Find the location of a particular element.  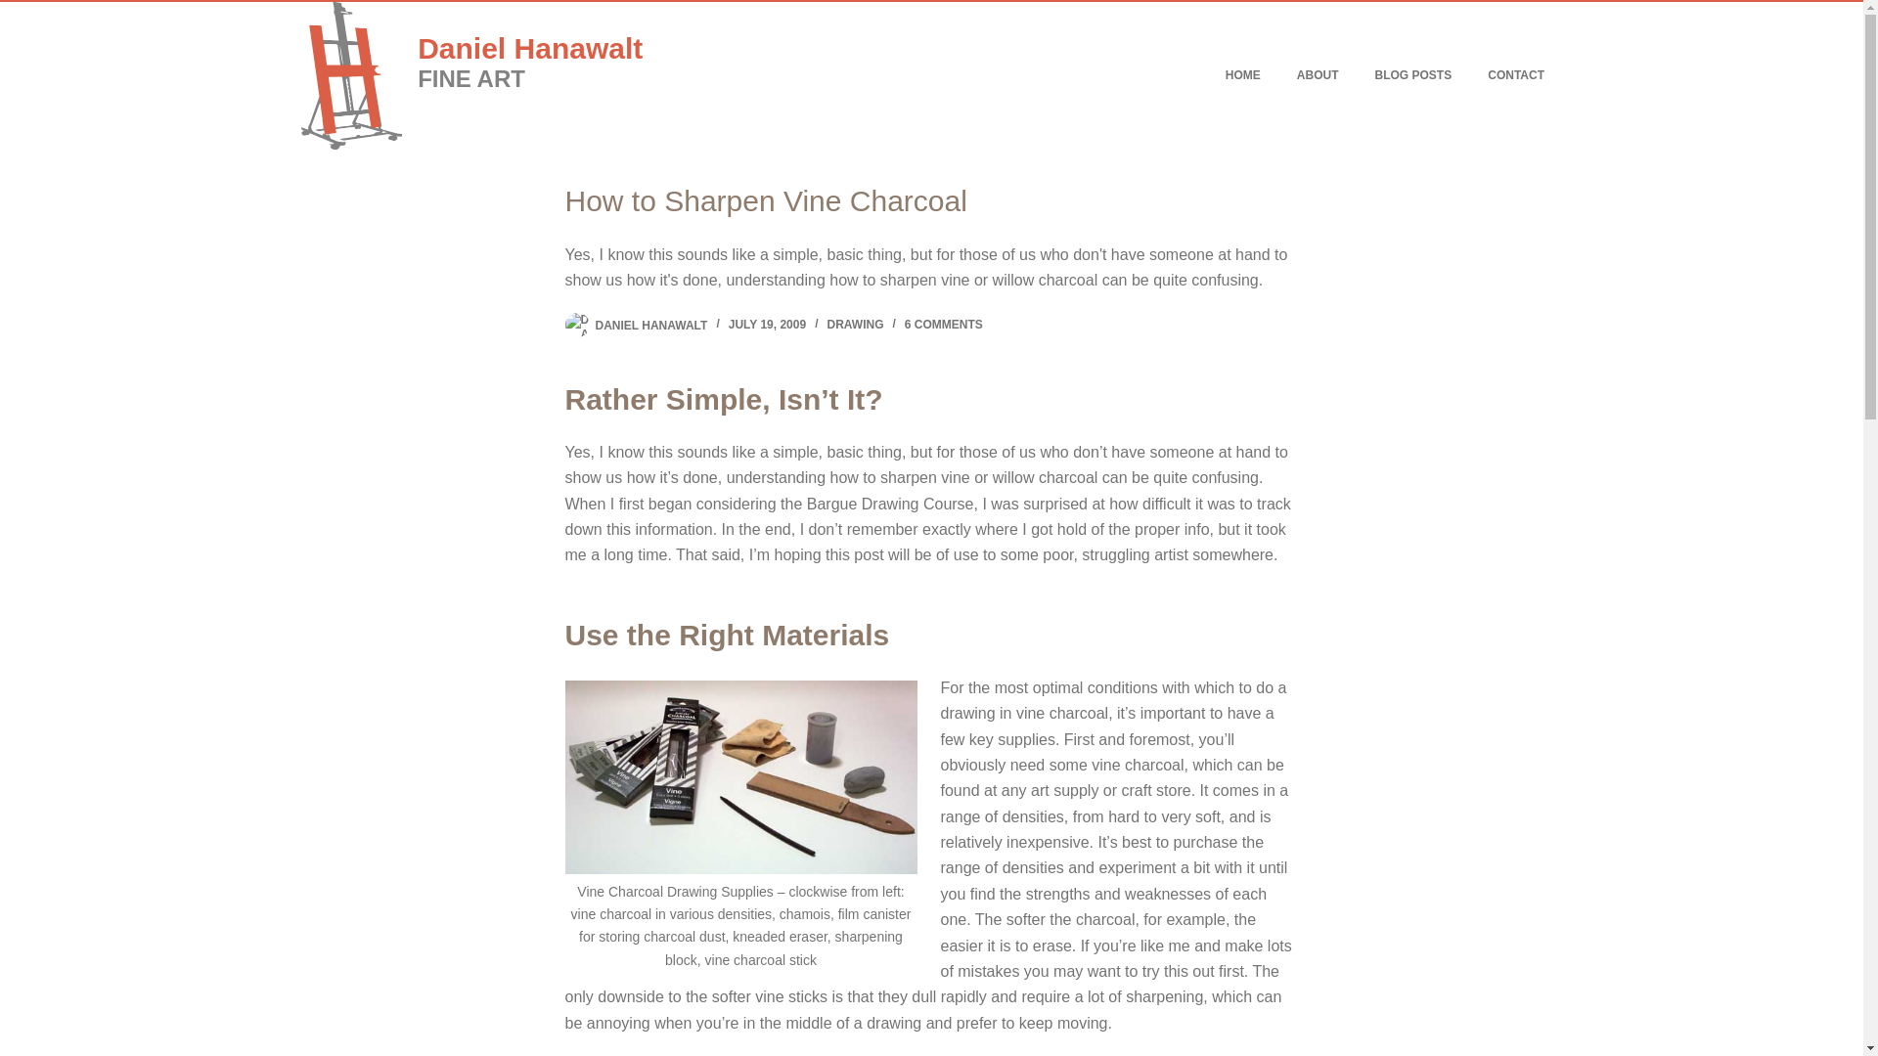

Skip to content is located at coordinates (20, 10).